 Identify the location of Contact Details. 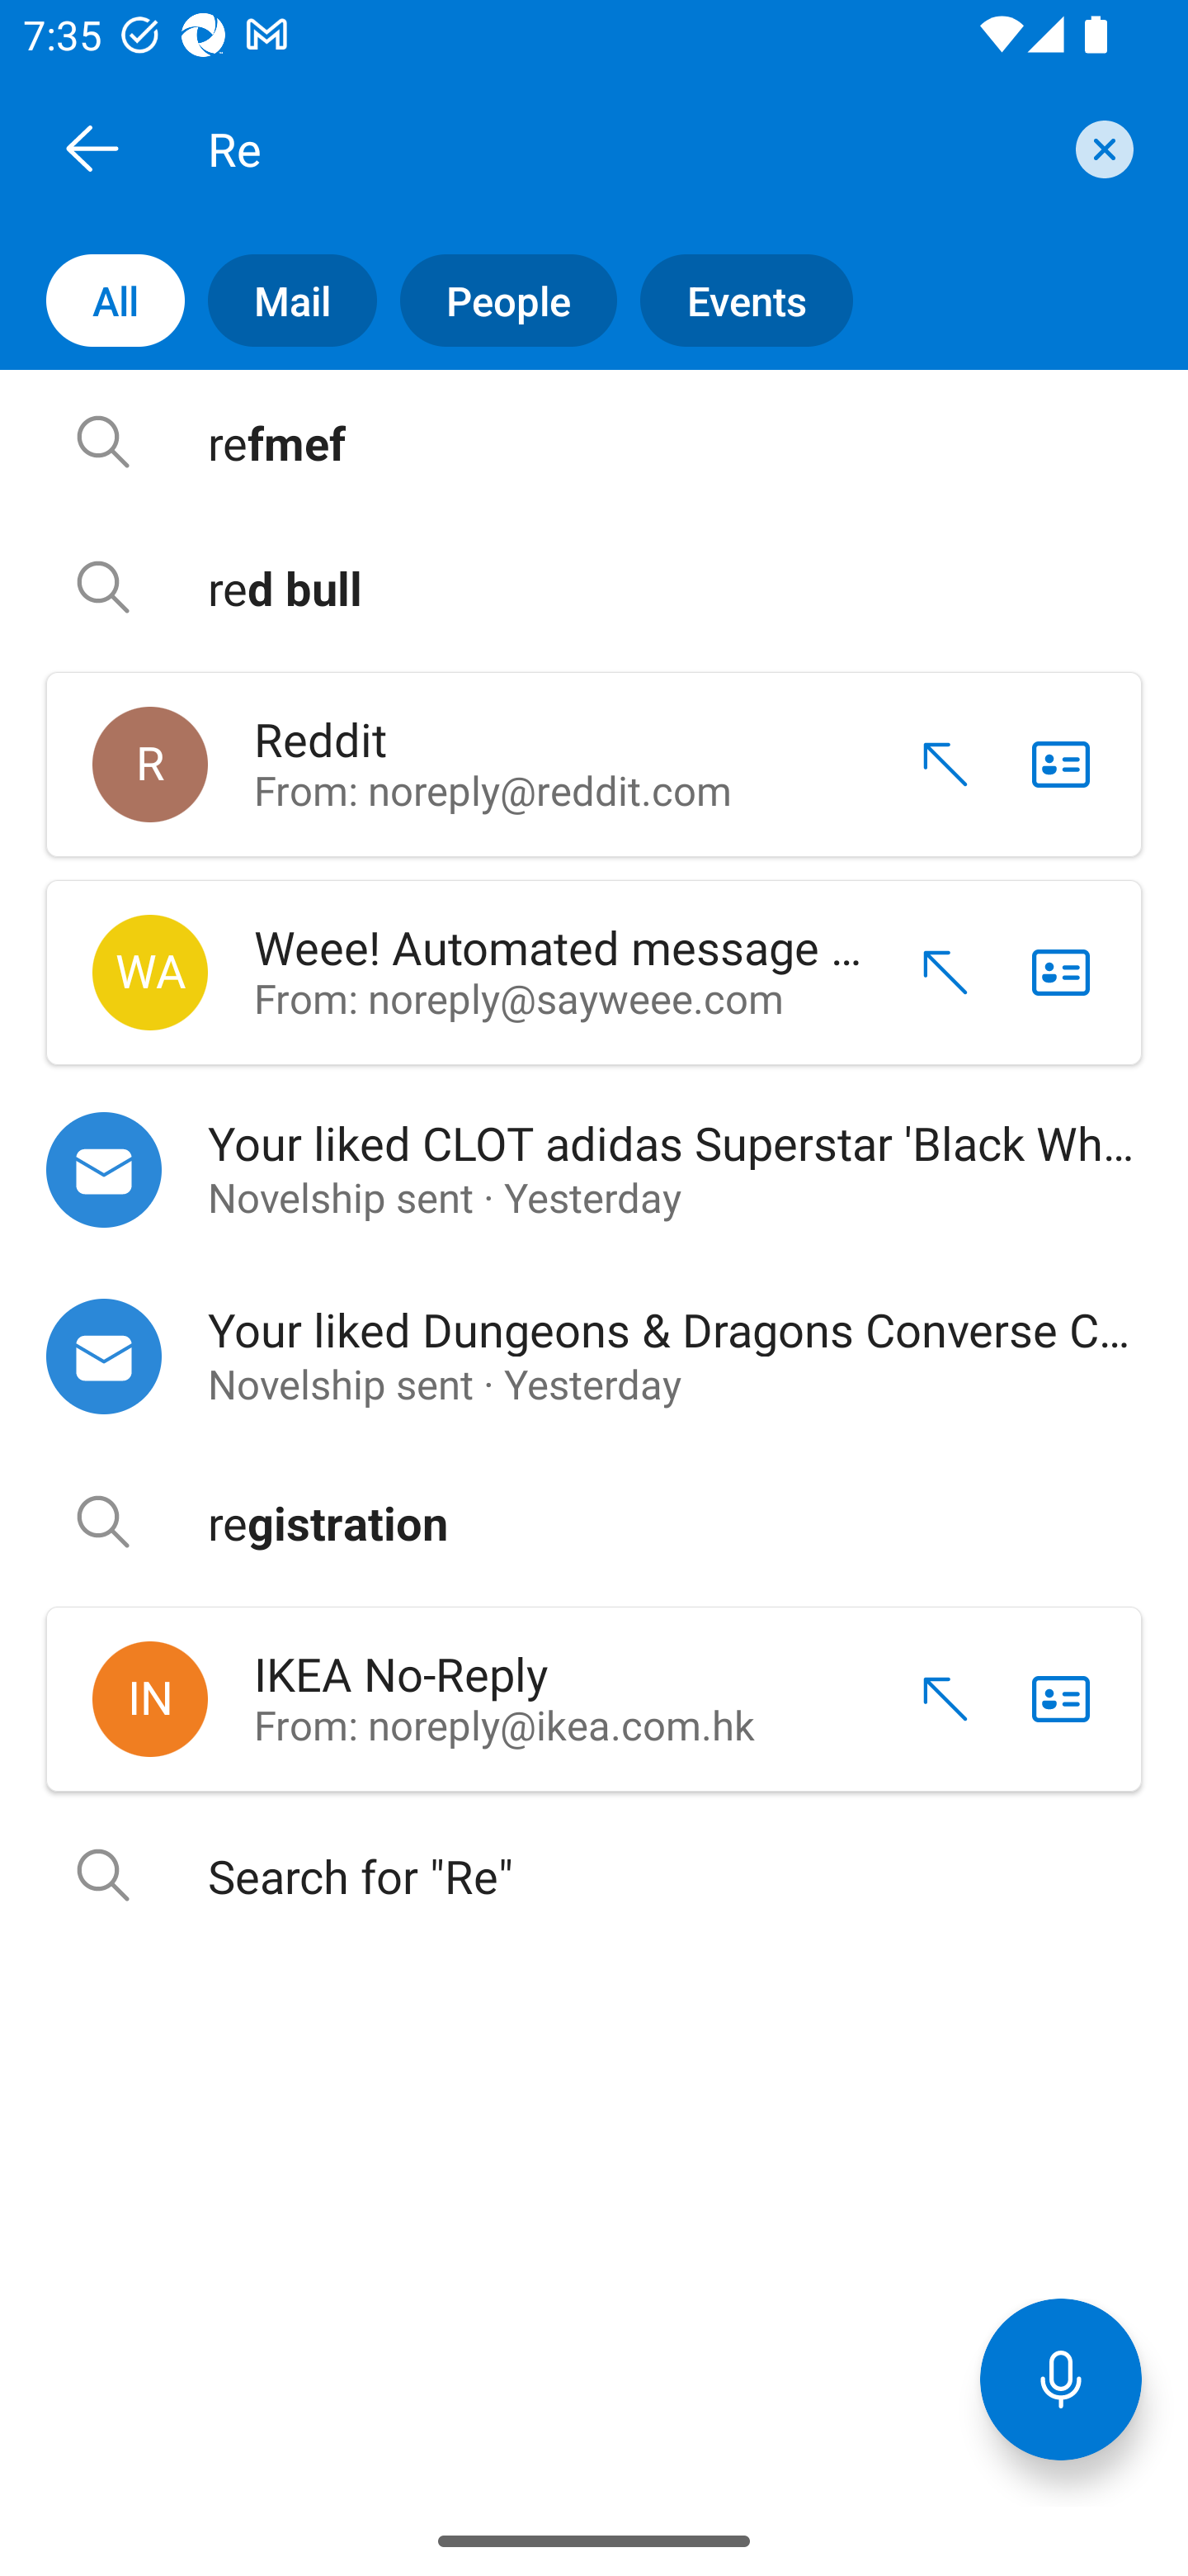
(1061, 765).